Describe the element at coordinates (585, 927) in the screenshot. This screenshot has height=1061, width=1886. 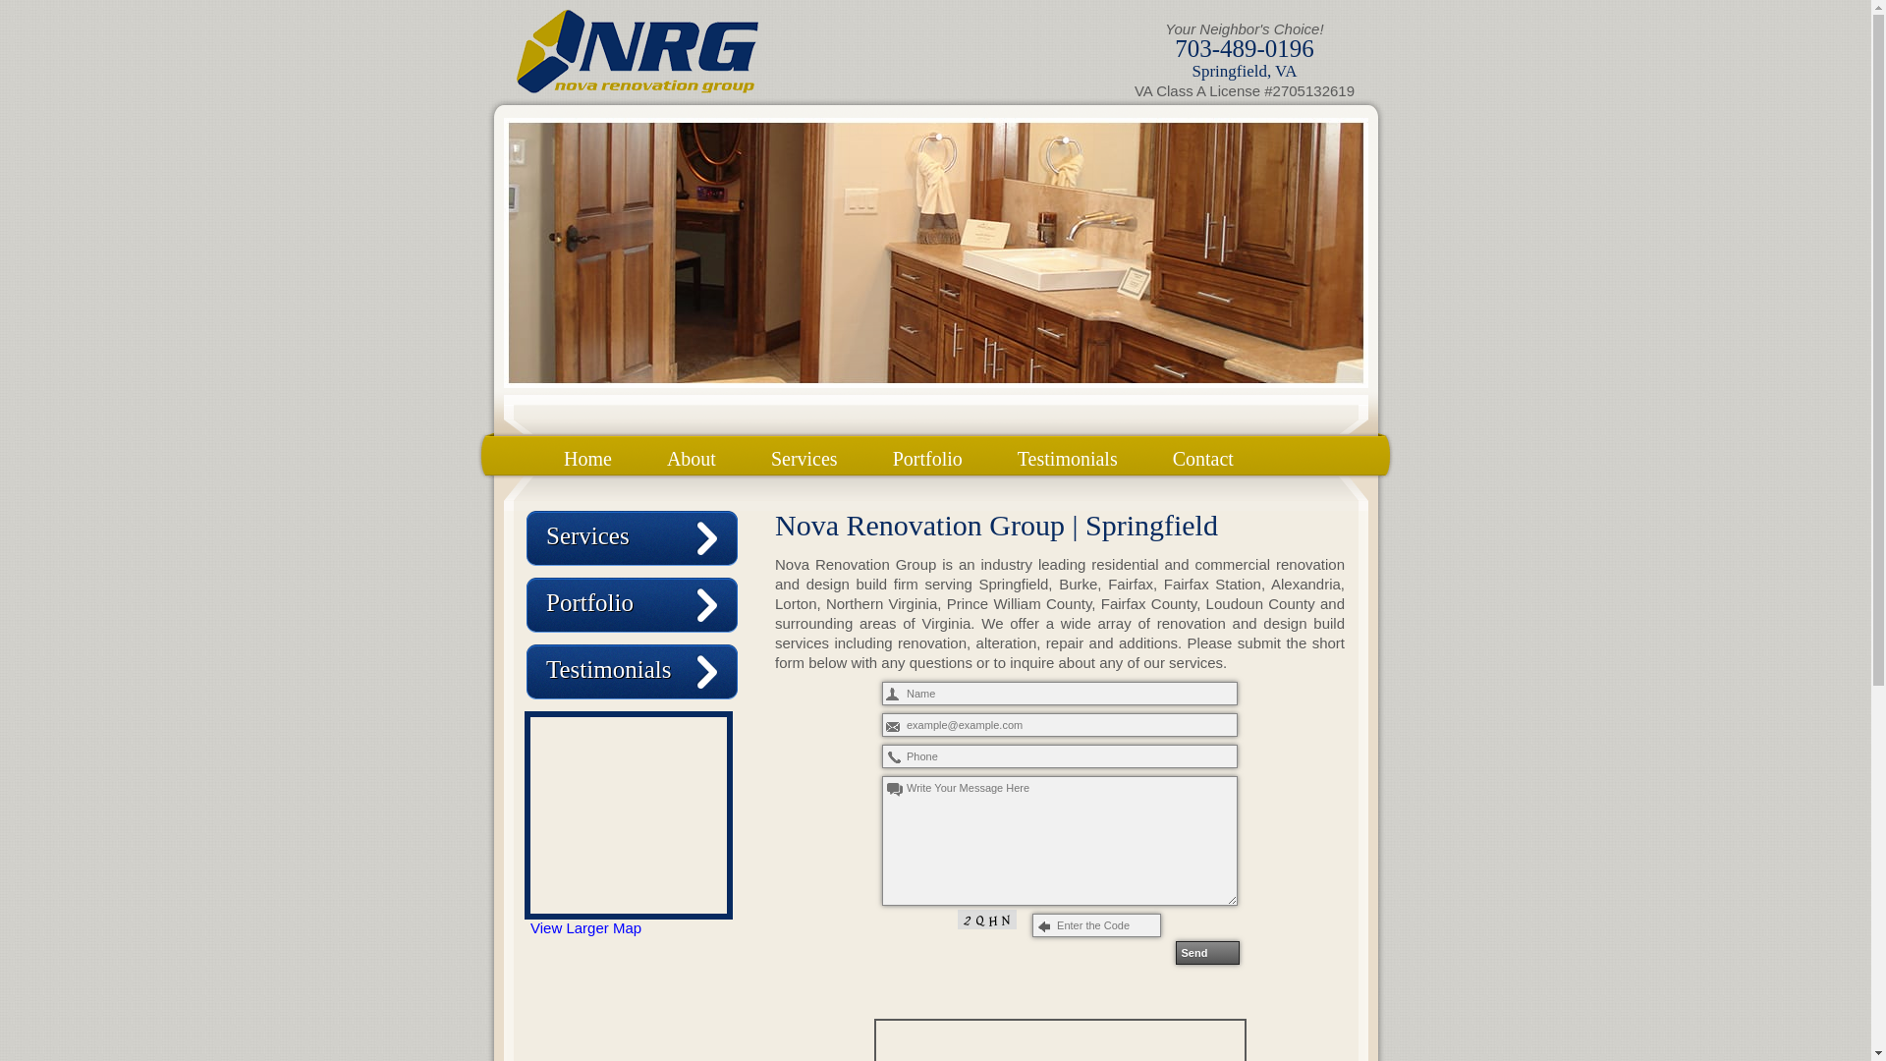
I see `View Larger Map` at that location.